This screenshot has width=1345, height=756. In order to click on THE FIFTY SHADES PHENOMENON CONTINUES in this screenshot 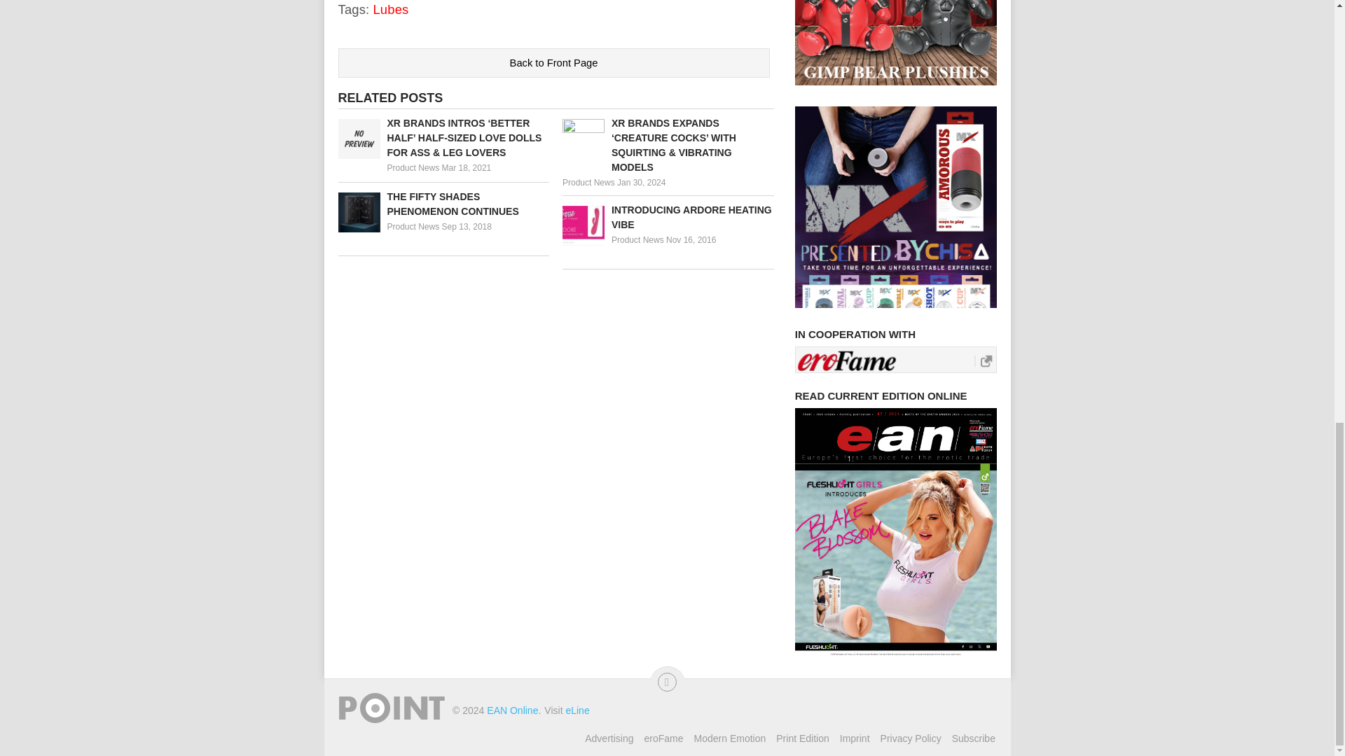, I will do `click(443, 204)`.